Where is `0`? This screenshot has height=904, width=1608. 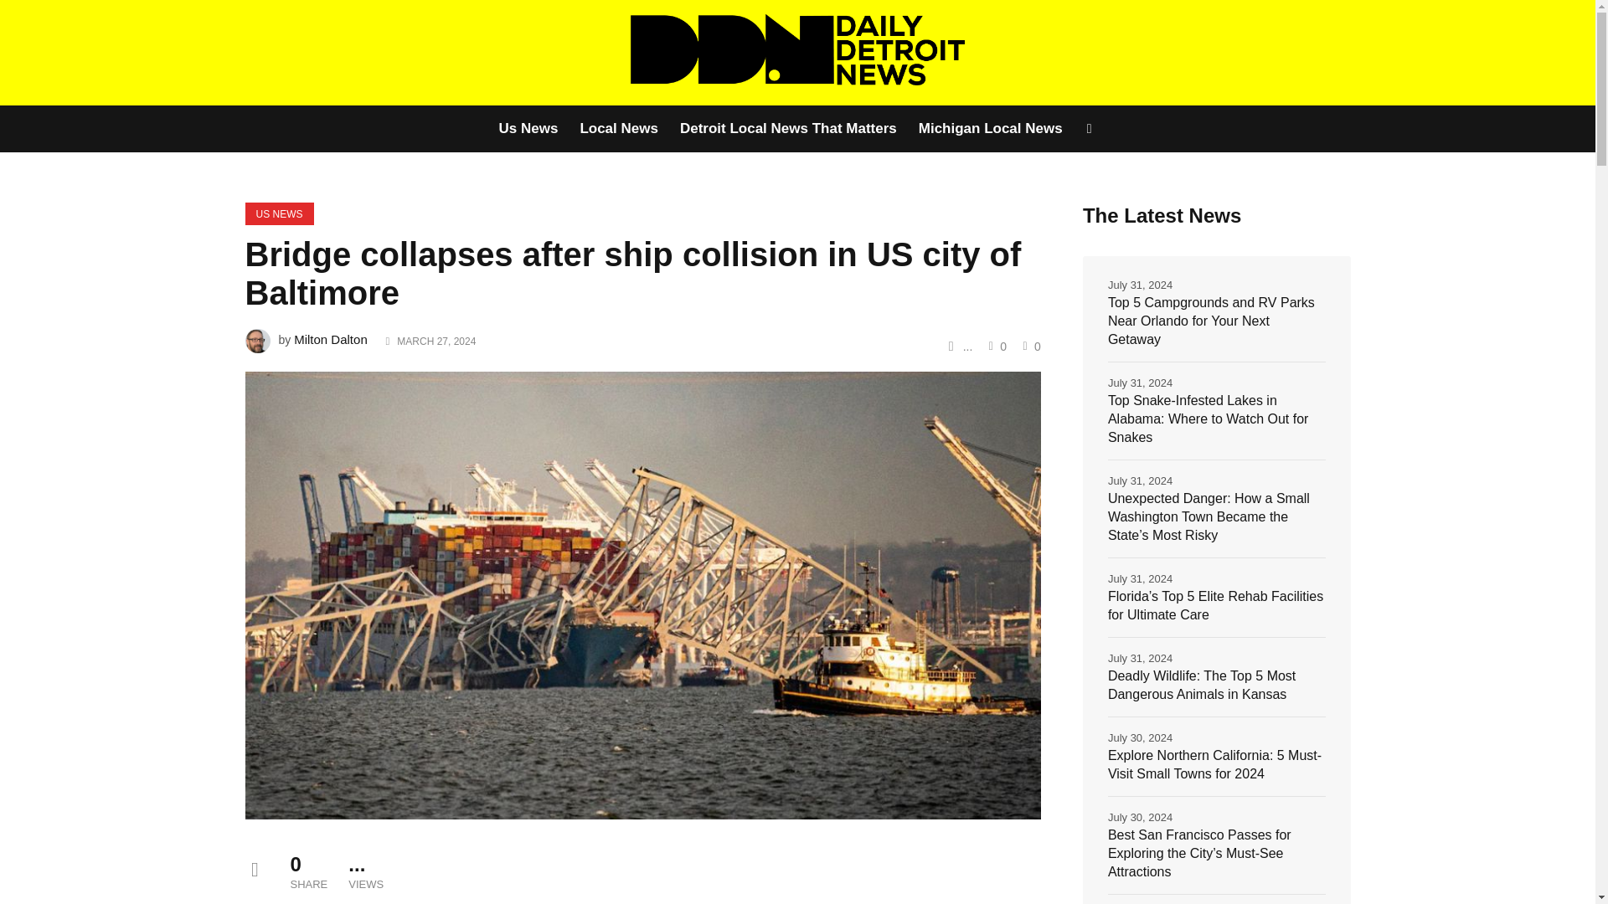
0 is located at coordinates (1030, 346).